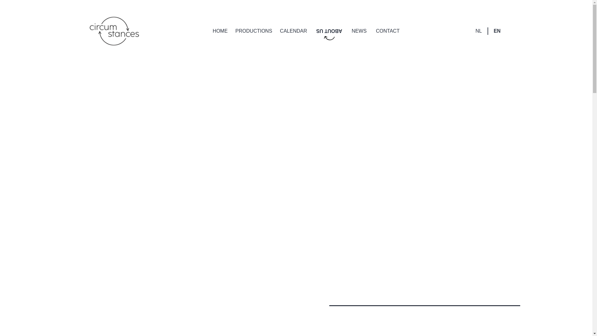 The height and width of the screenshot is (336, 597). What do you see at coordinates (388, 31) in the screenshot?
I see `CONTACT` at bounding box center [388, 31].